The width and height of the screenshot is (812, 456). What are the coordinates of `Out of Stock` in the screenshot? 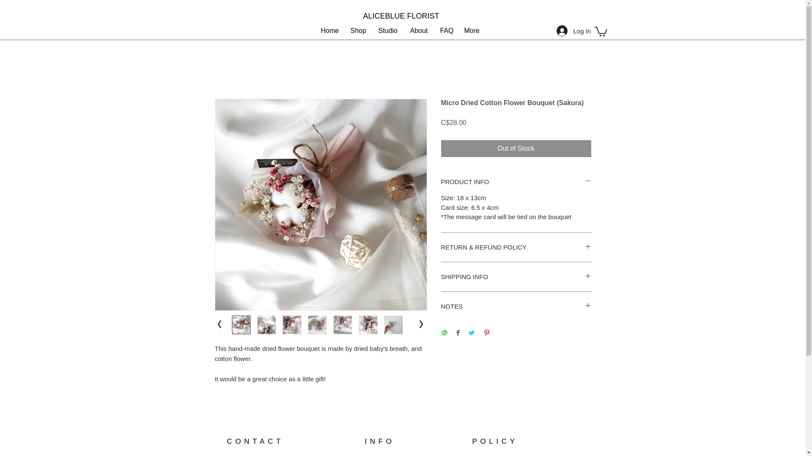 It's located at (516, 148).